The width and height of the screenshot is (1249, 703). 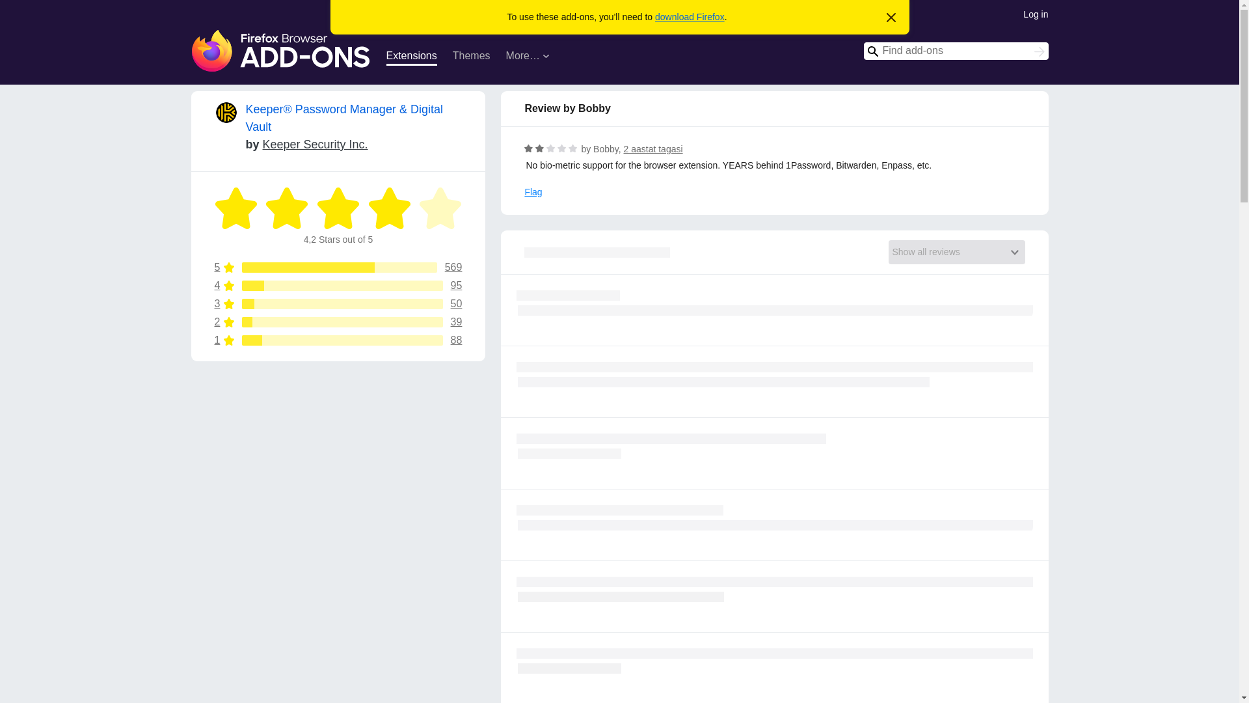 What do you see at coordinates (533, 192) in the screenshot?
I see `Themes` at bounding box center [533, 192].